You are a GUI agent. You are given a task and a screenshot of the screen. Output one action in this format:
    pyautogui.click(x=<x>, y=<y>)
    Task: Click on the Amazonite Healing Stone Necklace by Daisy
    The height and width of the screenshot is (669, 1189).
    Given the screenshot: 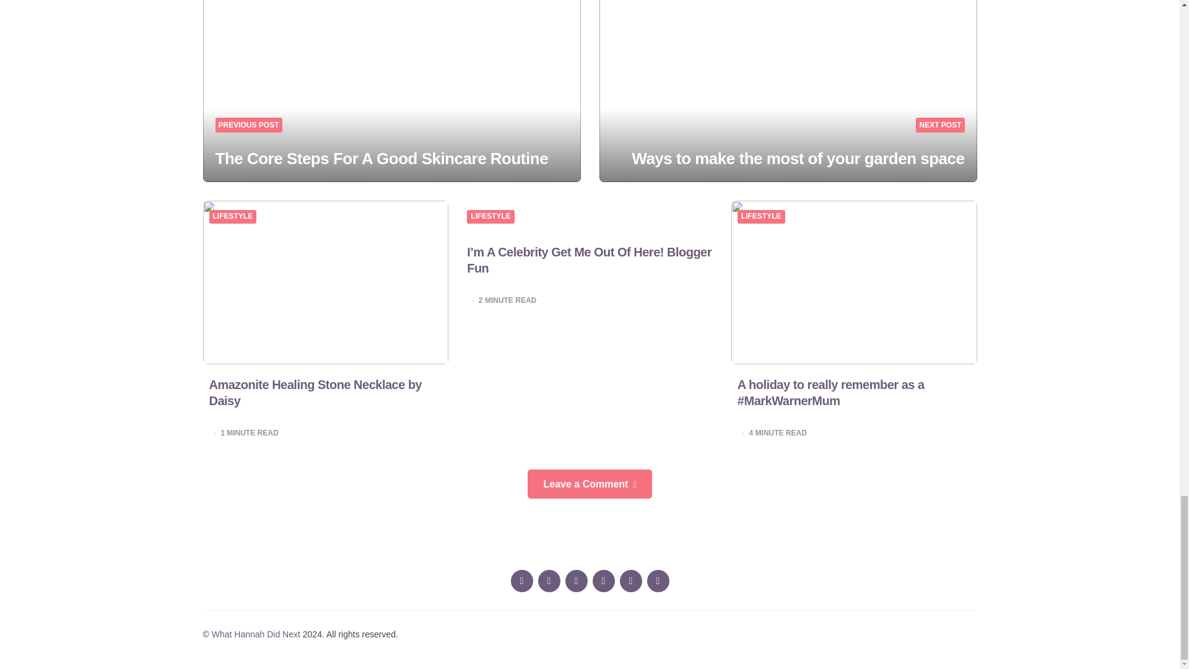 What is the action you would take?
    pyautogui.click(x=315, y=393)
    